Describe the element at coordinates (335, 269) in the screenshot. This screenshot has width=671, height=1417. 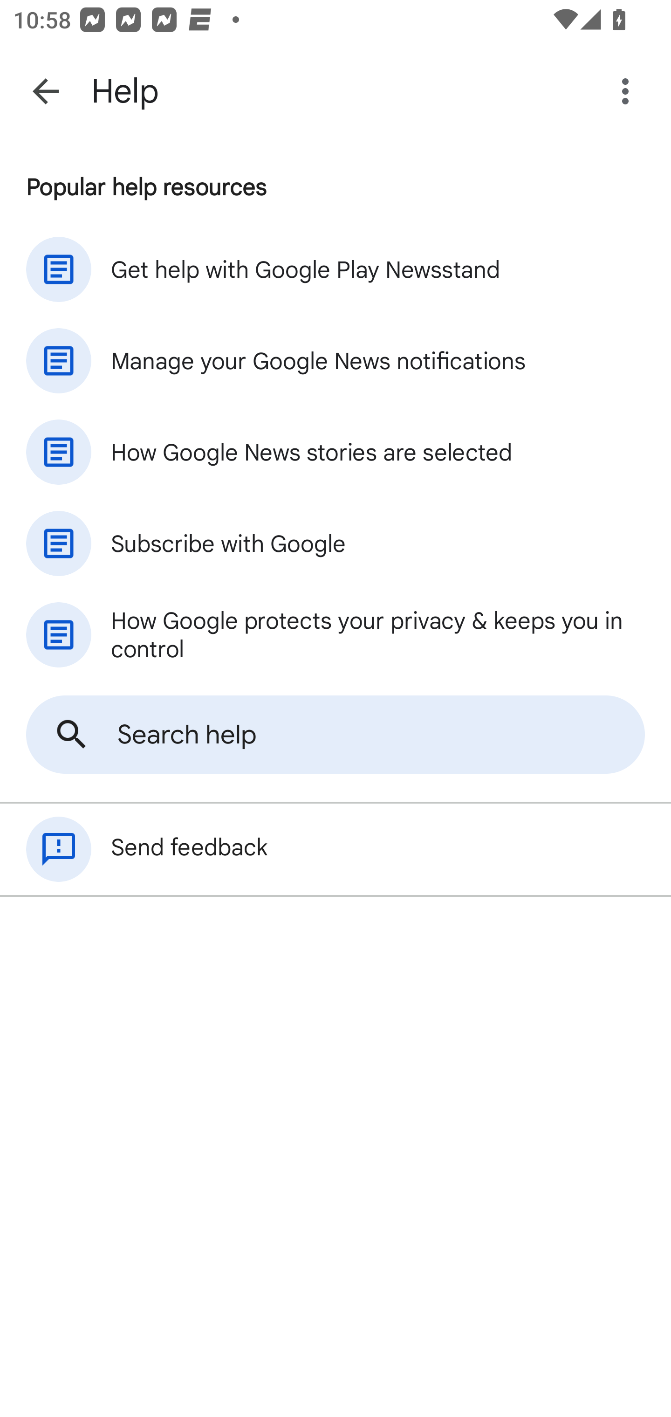
I see `Get help with Google Play Newsstand` at that location.